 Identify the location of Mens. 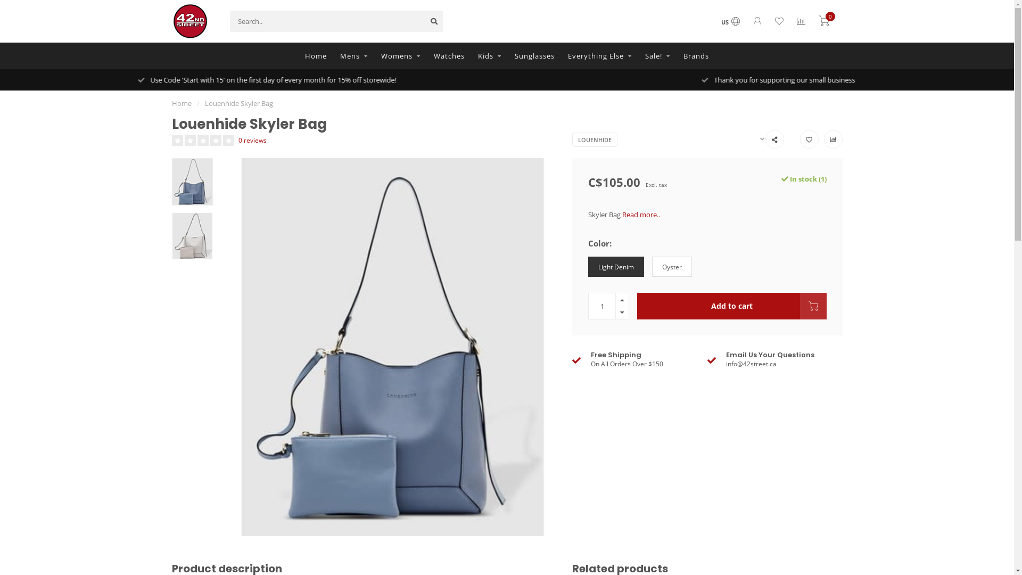
(354, 56).